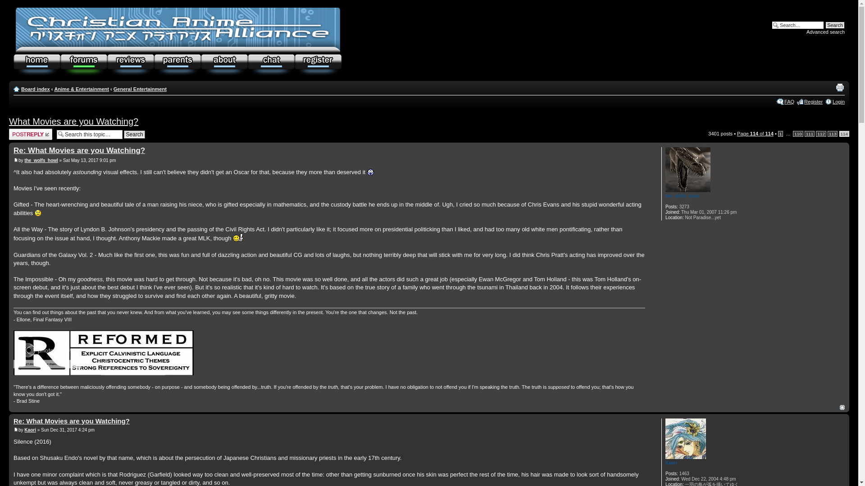  Describe the element at coordinates (835, 25) in the screenshot. I see `Search` at that location.